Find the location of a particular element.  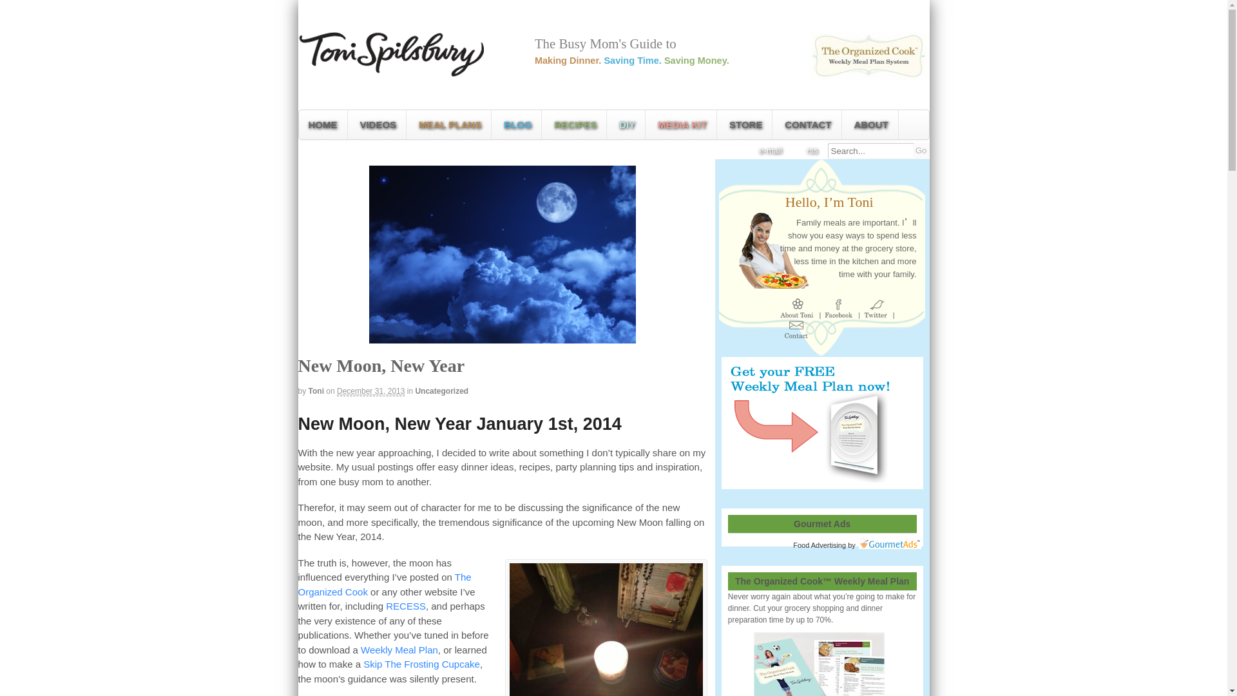

Search... is located at coordinates (874, 151).